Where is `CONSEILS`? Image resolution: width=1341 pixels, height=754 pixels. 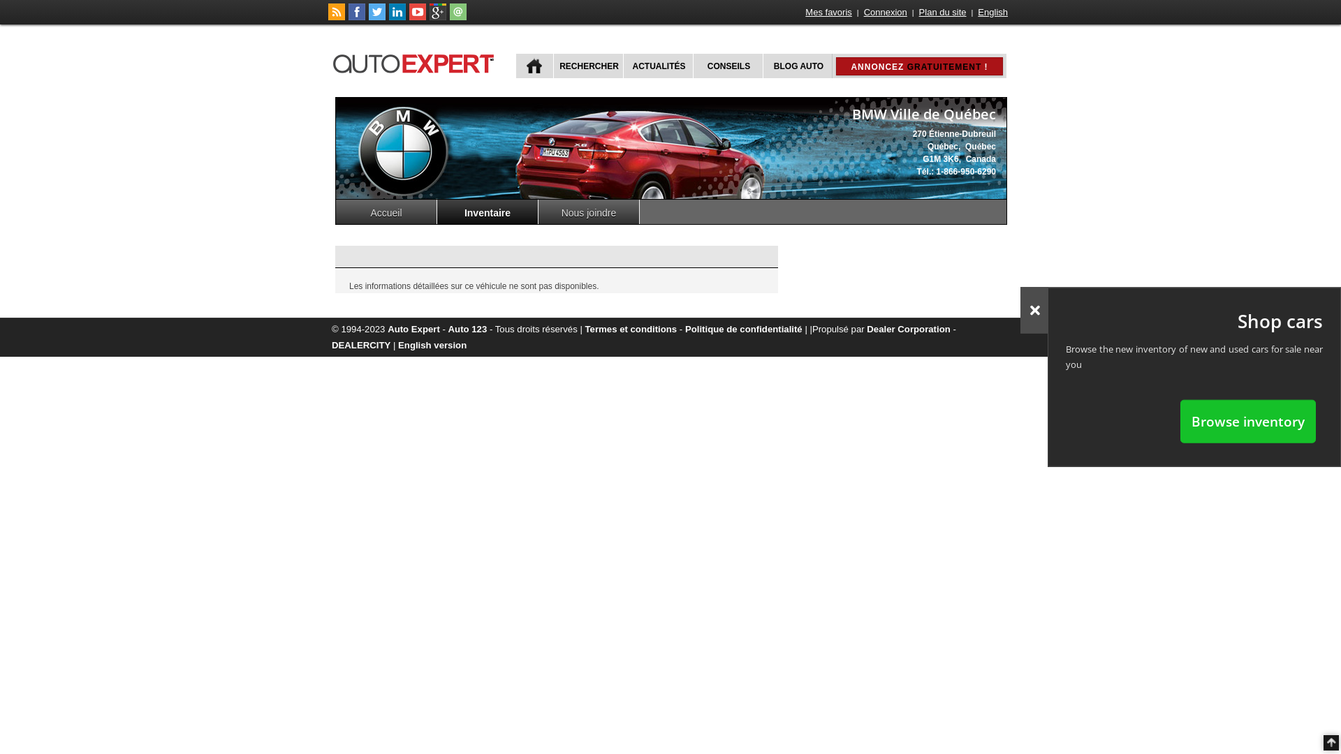
CONSEILS is located at coordinates (728, 66).